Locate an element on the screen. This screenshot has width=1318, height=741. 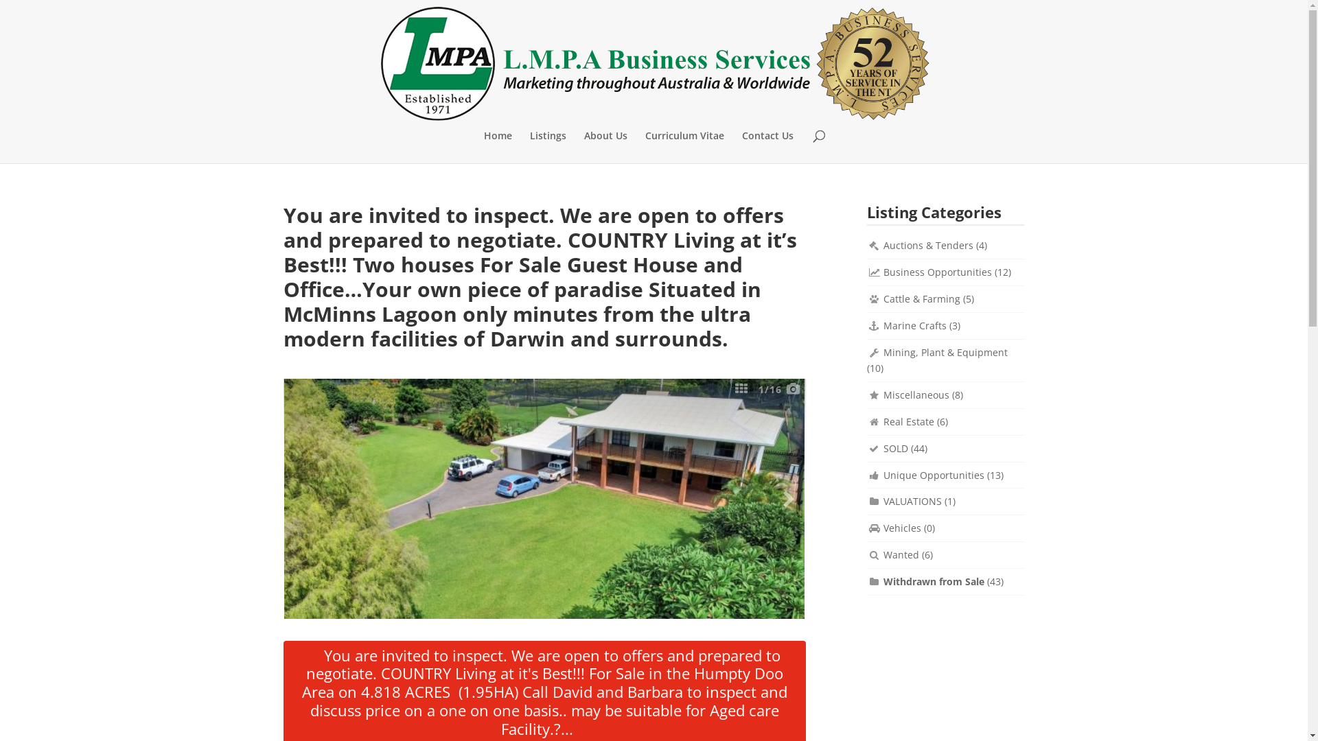
Contact Us is located at coordinates (767, 147).